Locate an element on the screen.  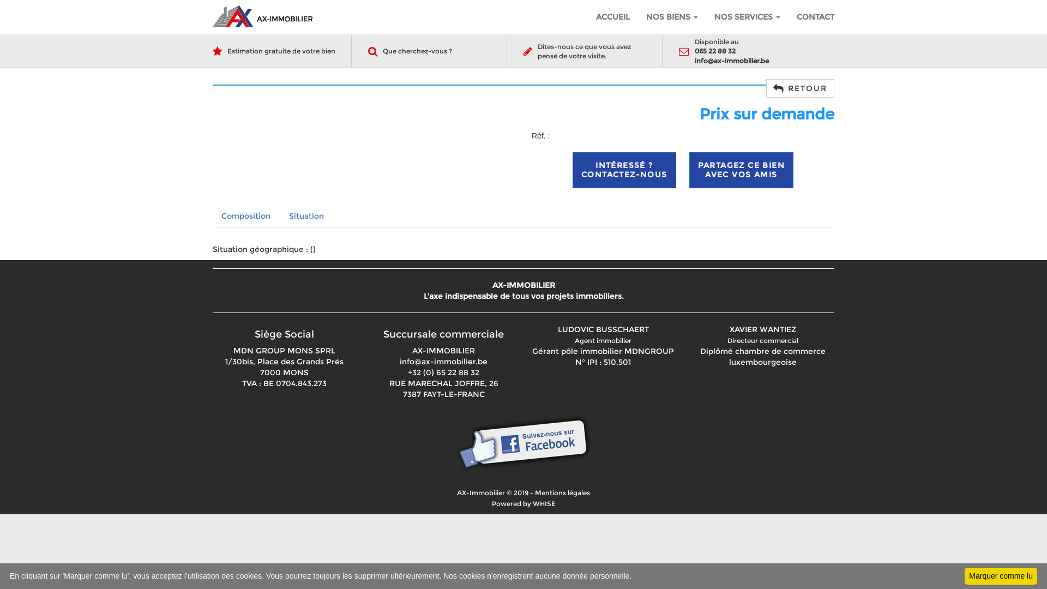
Composition is located at coordinates (246, 216).